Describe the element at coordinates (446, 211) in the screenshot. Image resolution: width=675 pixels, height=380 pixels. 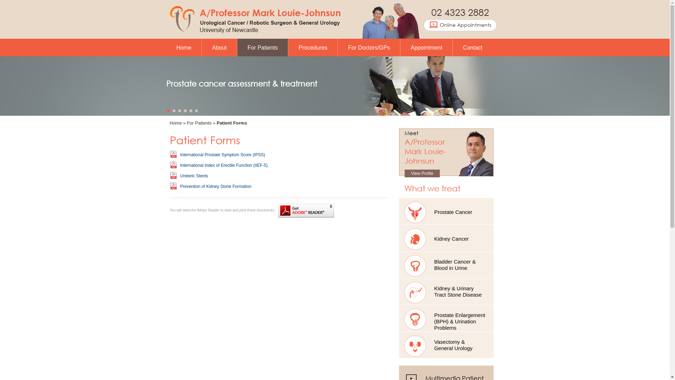
I see `Prostate Cancer` at that location.